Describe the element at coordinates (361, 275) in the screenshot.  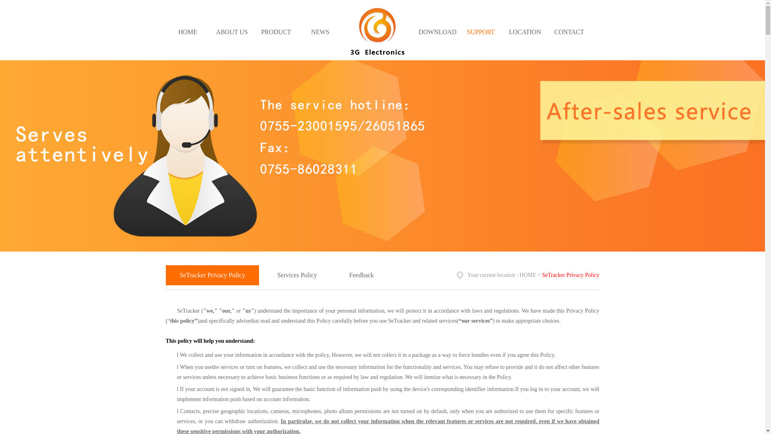
I see `Feedback` at that location.